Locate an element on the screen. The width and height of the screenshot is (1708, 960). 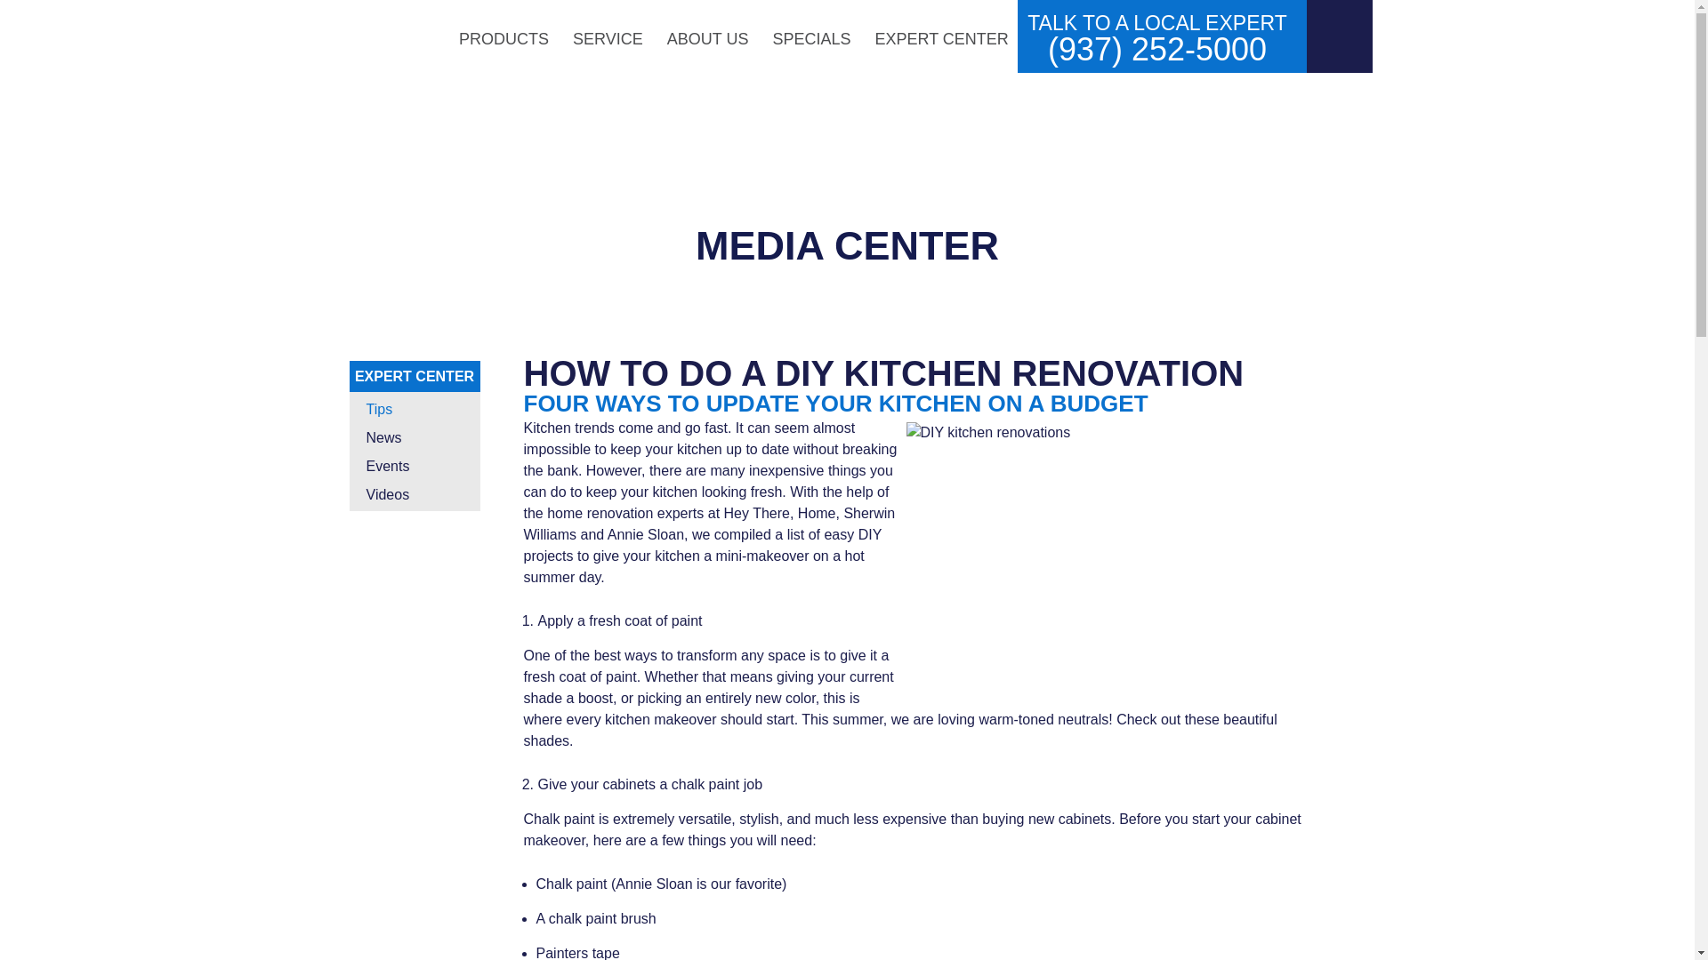
Logan Master Appliances is located at coordinates (391, 36).